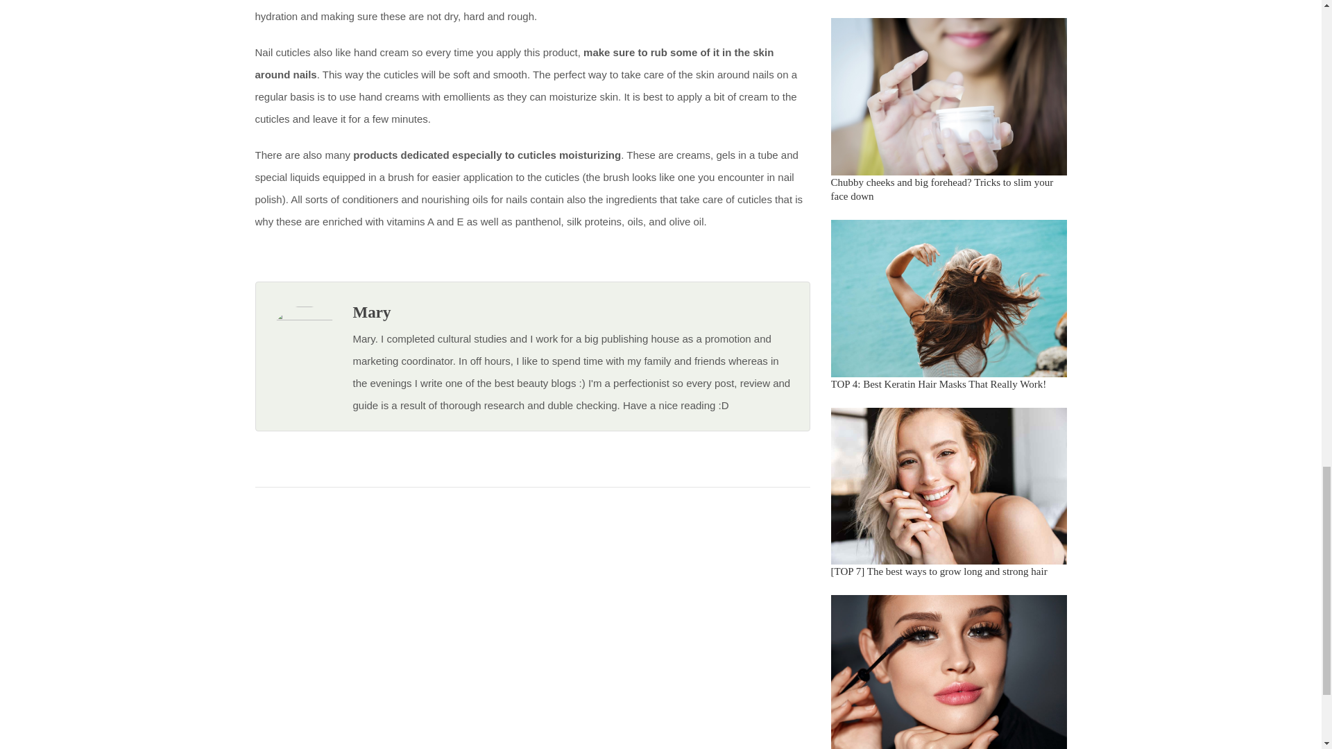 This screenshot has width=1332, height=749. Describe the element at coordinates (939, 384) in the screenshot. I see `TOP 4: Best Keratin Hair Masks That Really Work!` at that location.